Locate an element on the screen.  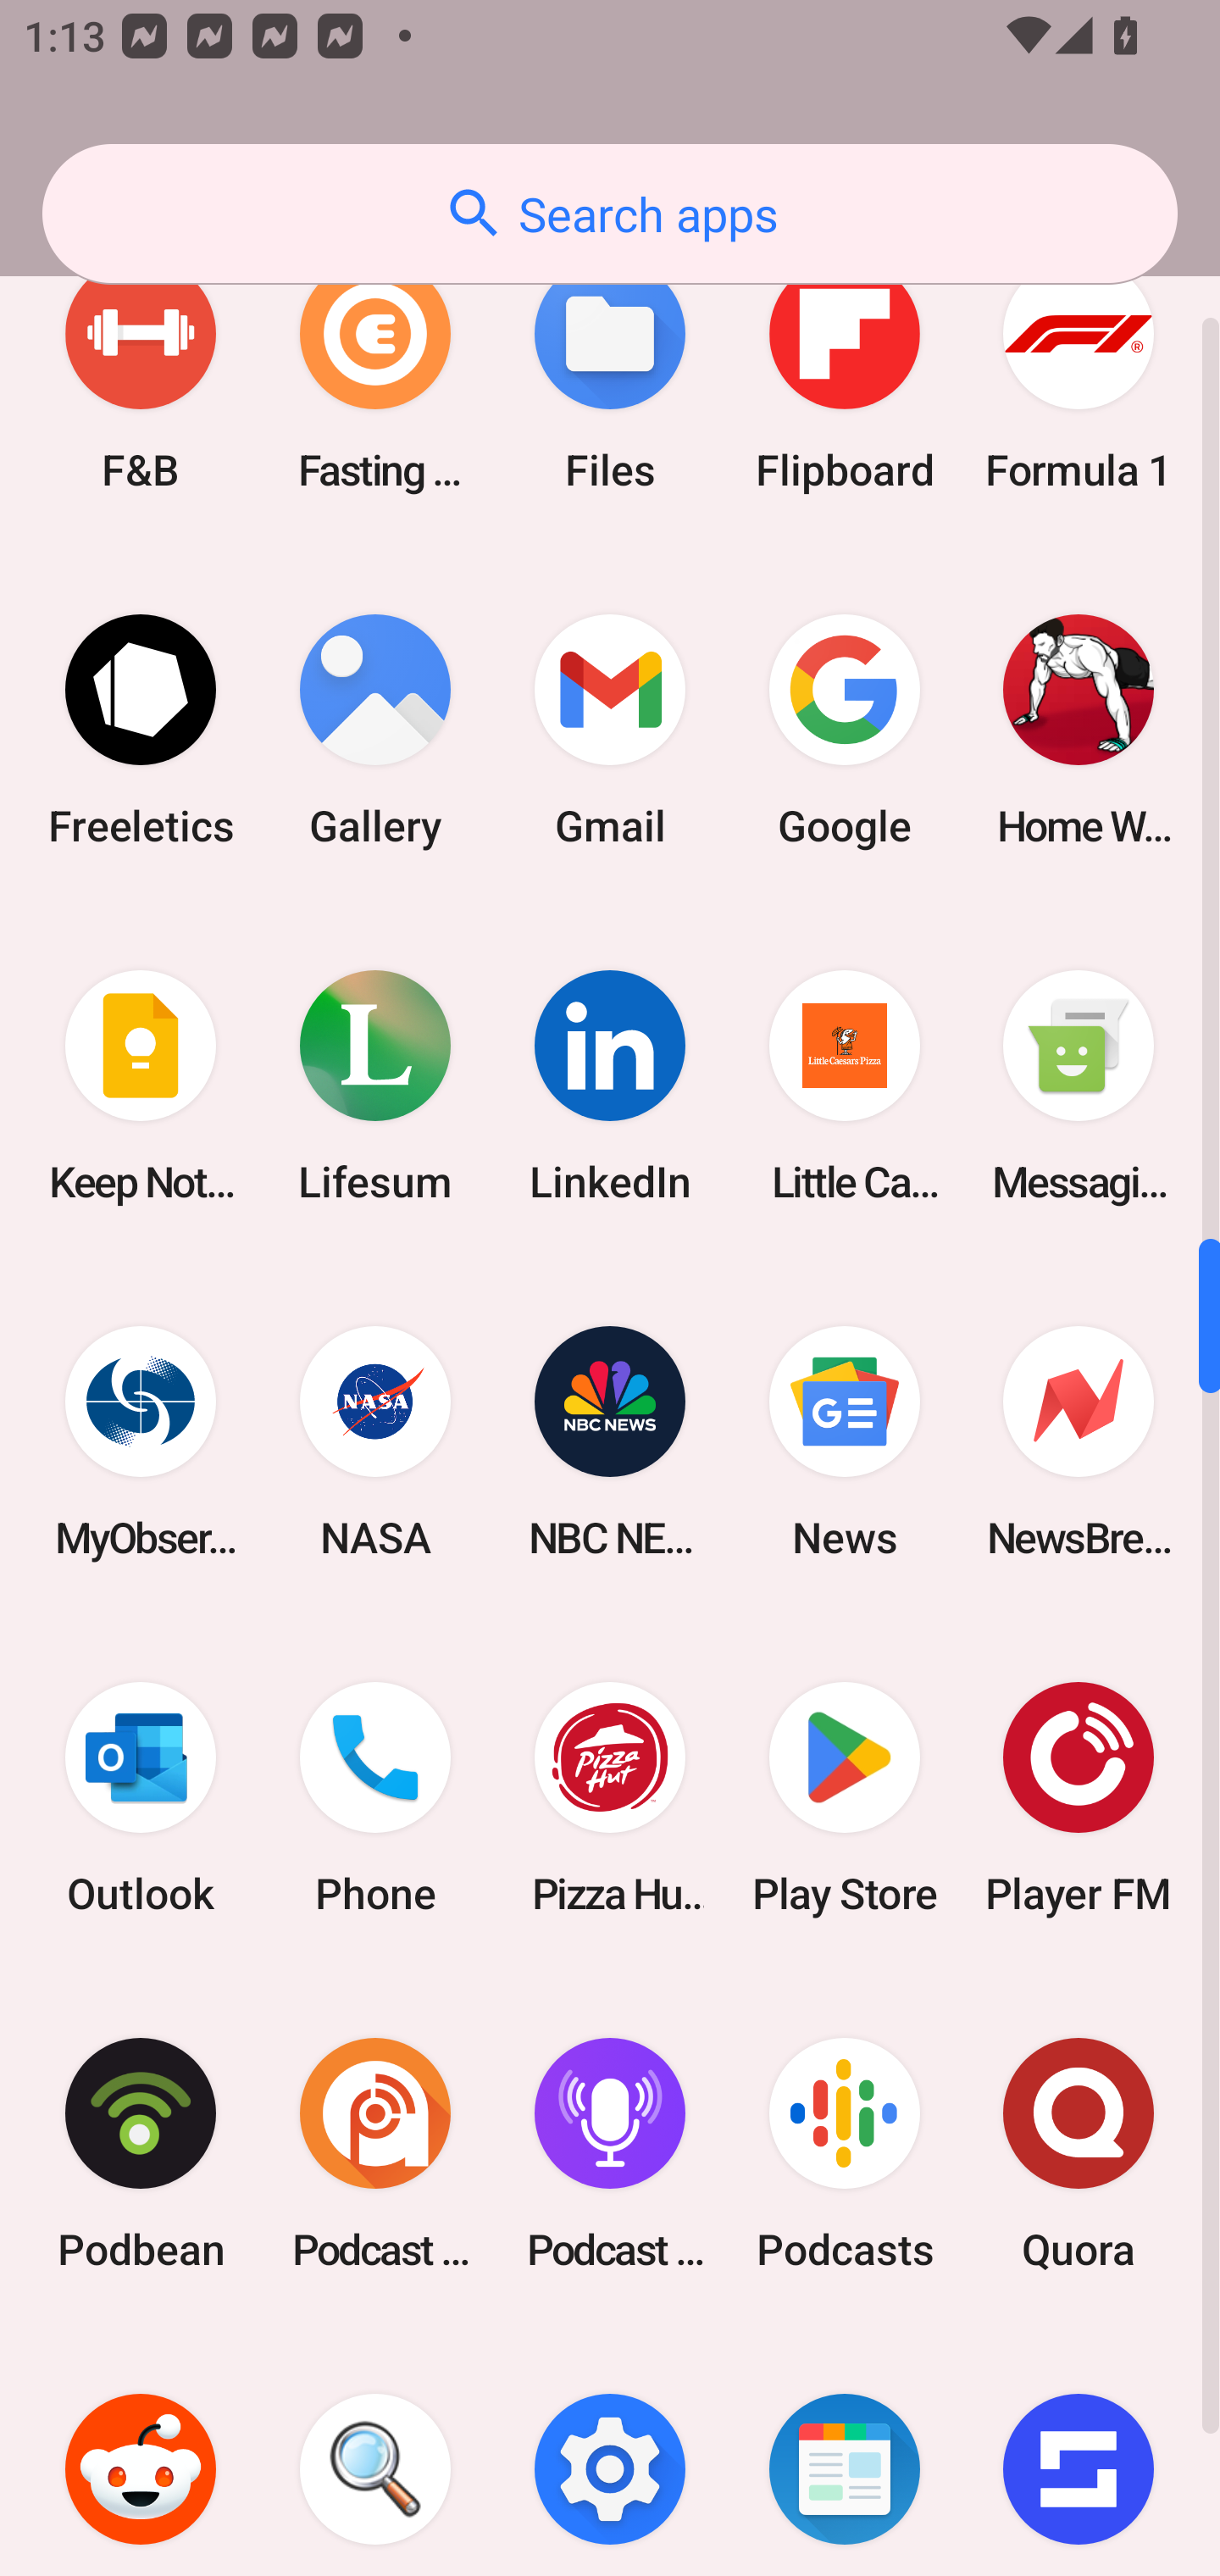
LinkedIn is located at coordinates (610, 1086).